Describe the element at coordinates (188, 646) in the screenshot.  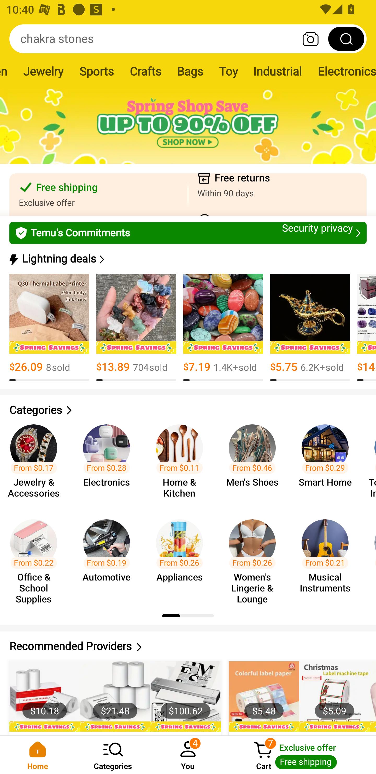
I see `Recommended Providers` at that location.